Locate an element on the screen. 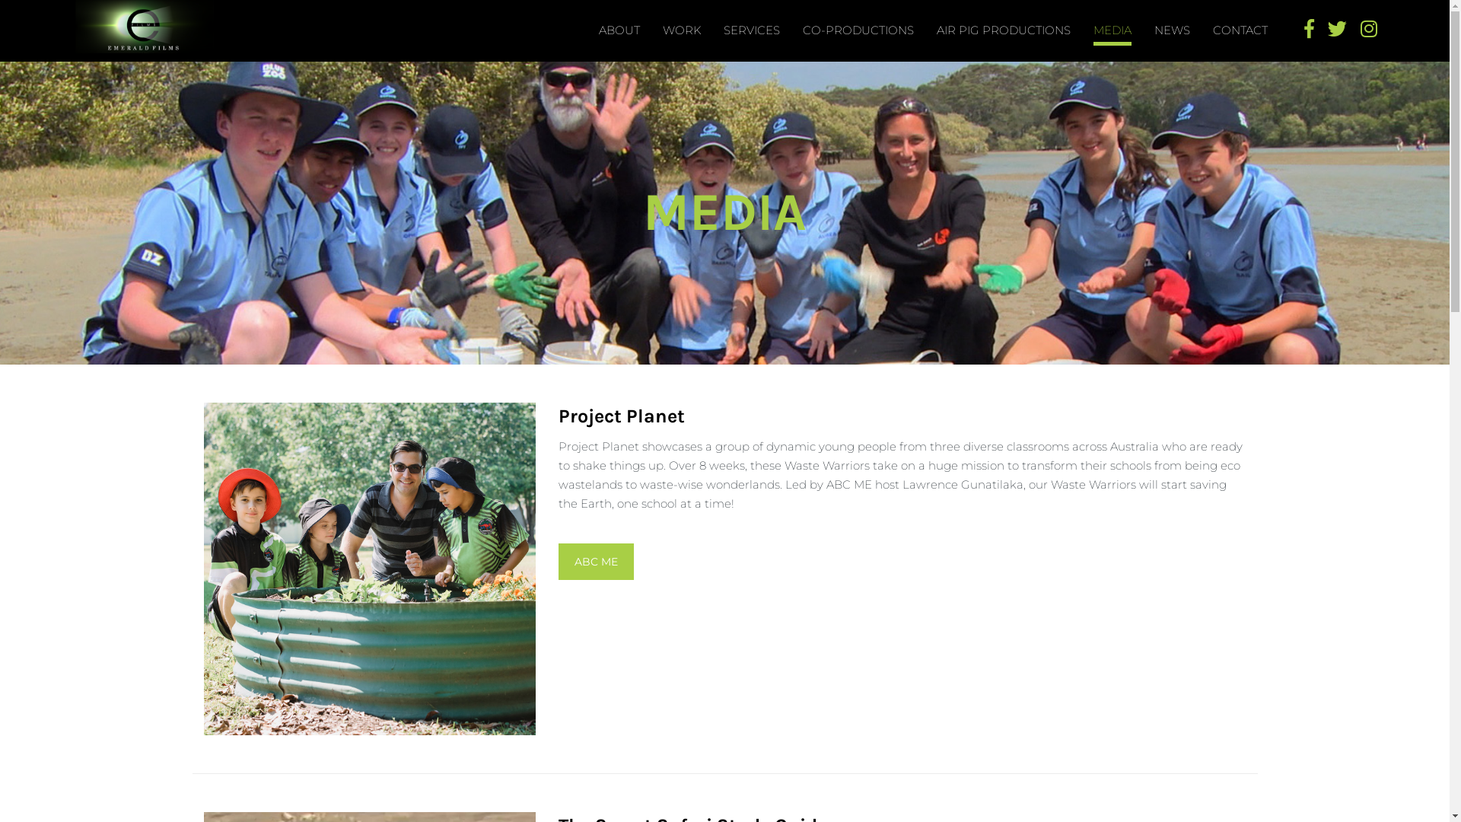 Image resolution: width=1461 pixels, height=822 pixels. CONTACT is located at coordinates (1240, 30).